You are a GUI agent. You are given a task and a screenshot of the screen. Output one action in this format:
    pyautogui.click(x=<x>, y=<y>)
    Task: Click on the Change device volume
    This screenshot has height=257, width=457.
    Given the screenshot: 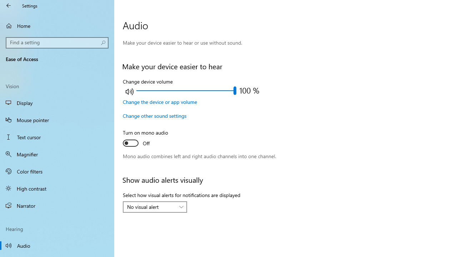 What is the action you would take?
    pyautogui.click(x=186, y=91)
    